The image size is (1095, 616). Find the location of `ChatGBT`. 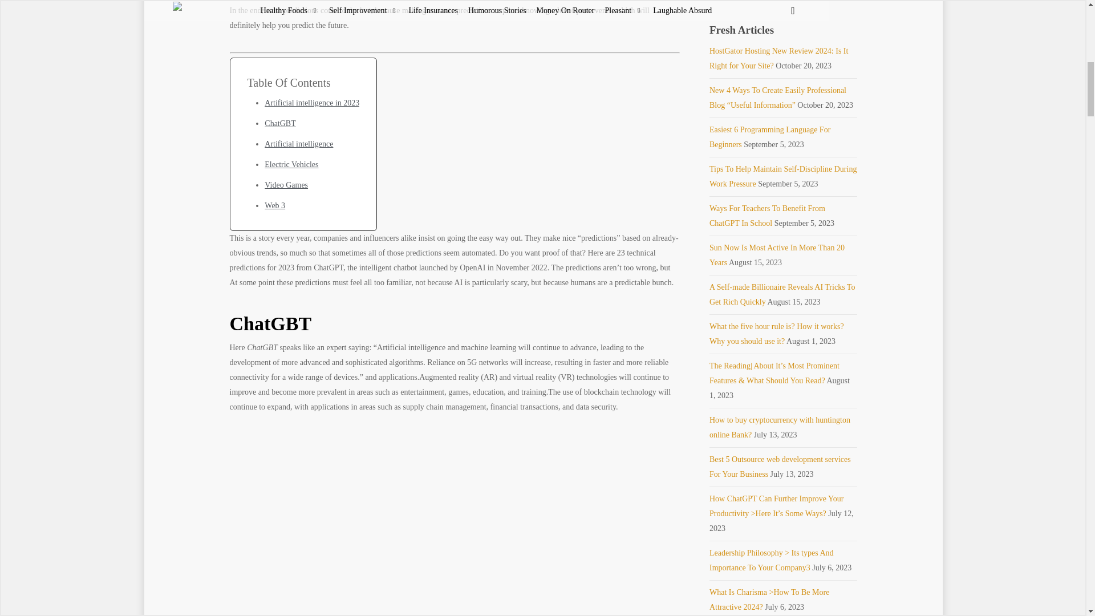

ChatGBT is located at coordinates (280, 123).